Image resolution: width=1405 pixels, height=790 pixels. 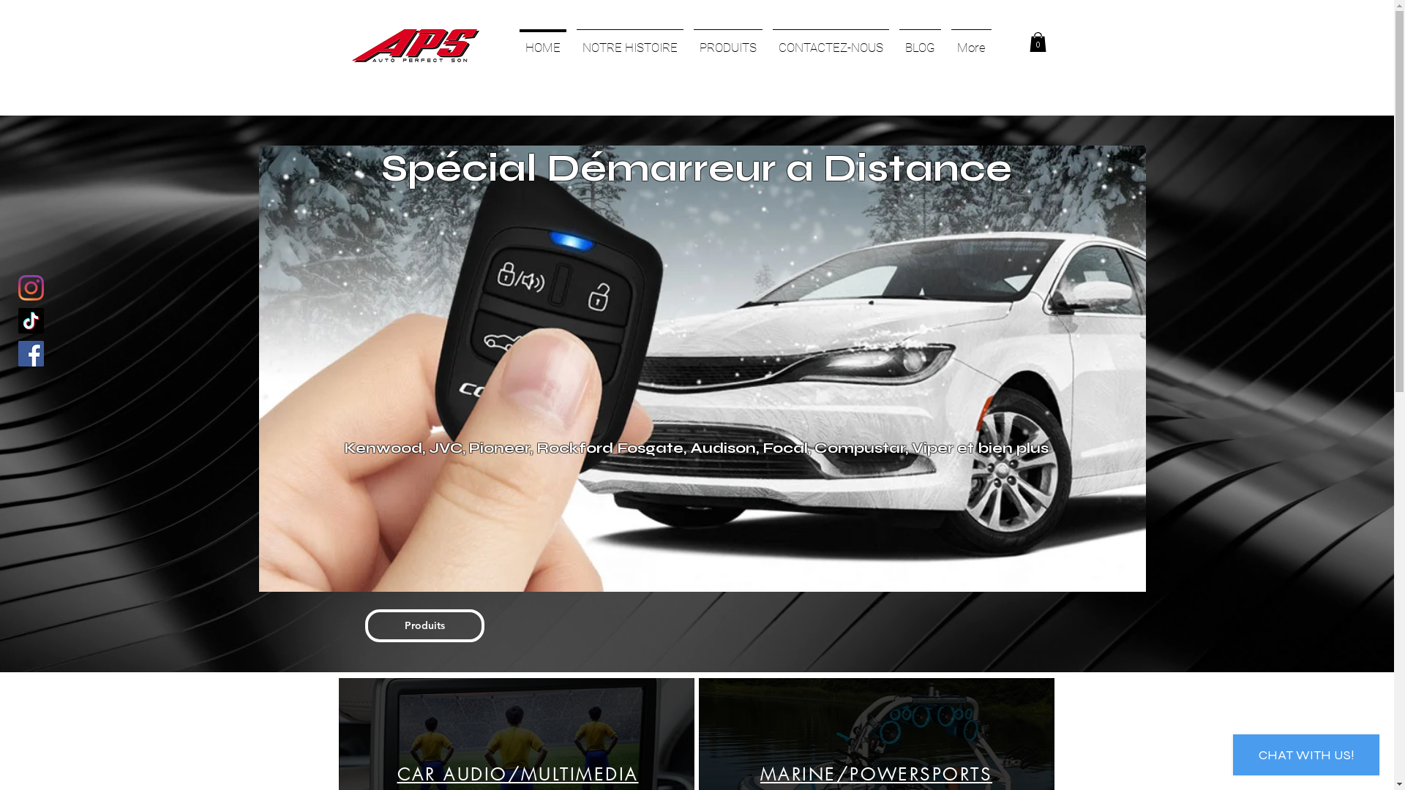 I want to click on NOTRE HISTOIRE, so click(x=629, y=41).